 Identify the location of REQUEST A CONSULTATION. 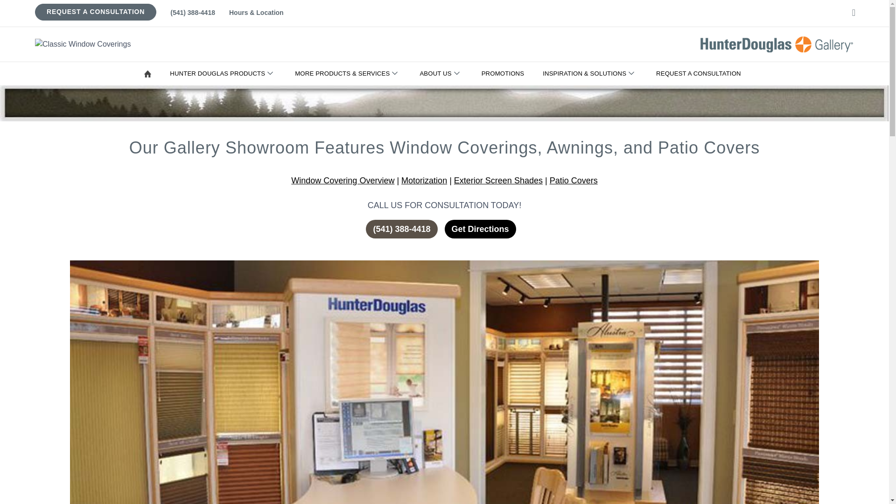
(96, 12).